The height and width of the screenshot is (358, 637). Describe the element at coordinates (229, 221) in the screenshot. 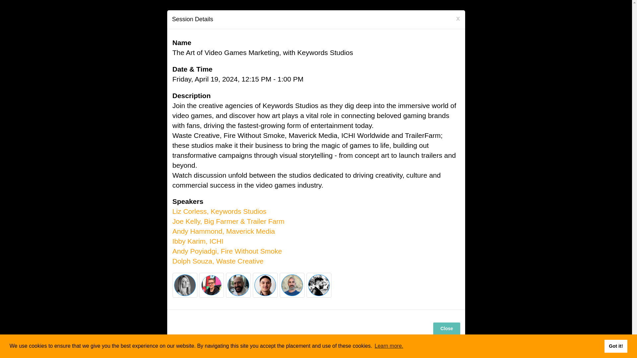

I see `Speaker Details` at that location.